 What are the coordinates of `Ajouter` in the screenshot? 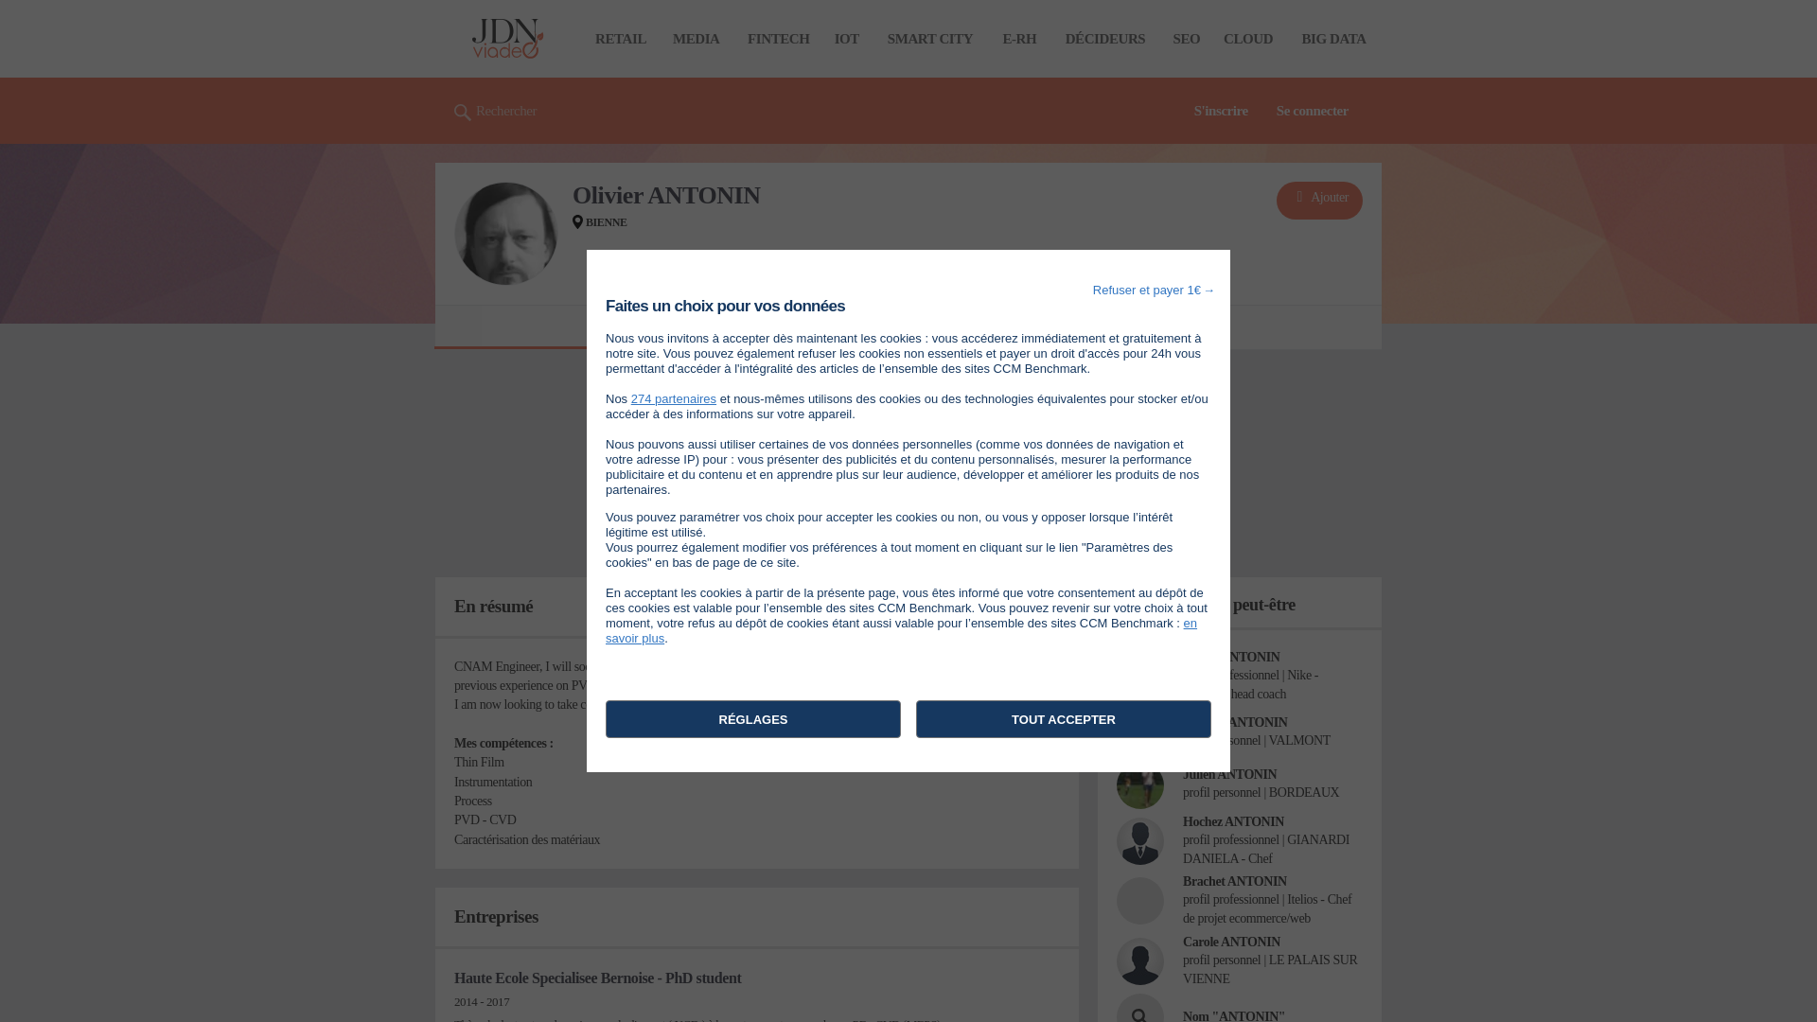 It's located at (1319, 201).